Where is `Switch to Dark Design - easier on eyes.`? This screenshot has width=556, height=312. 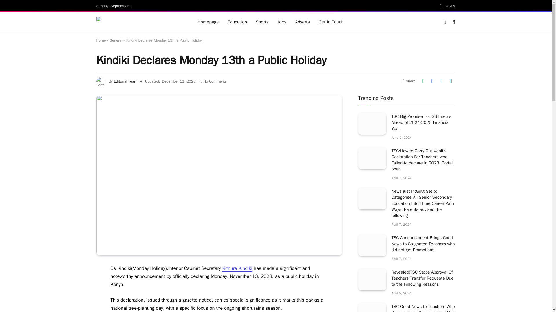
Switch to Dark Design - easier on eyes. is located at coordinates (445, 22).